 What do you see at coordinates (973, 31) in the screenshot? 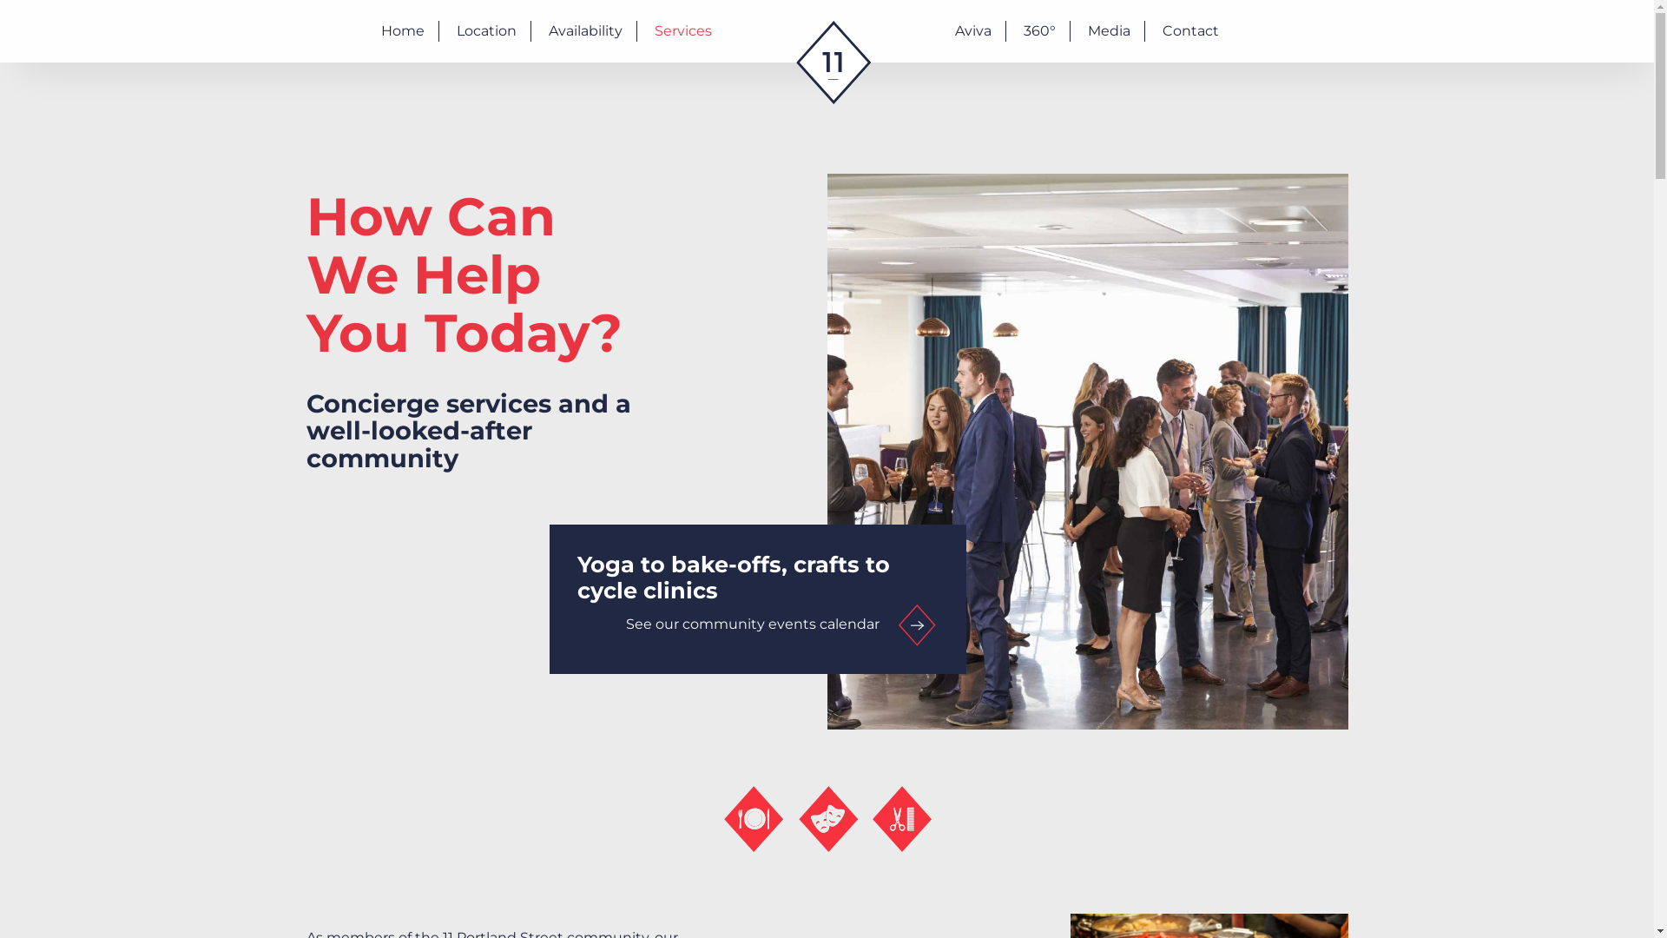
I see `Aviva` at bounding box center [973, 31].